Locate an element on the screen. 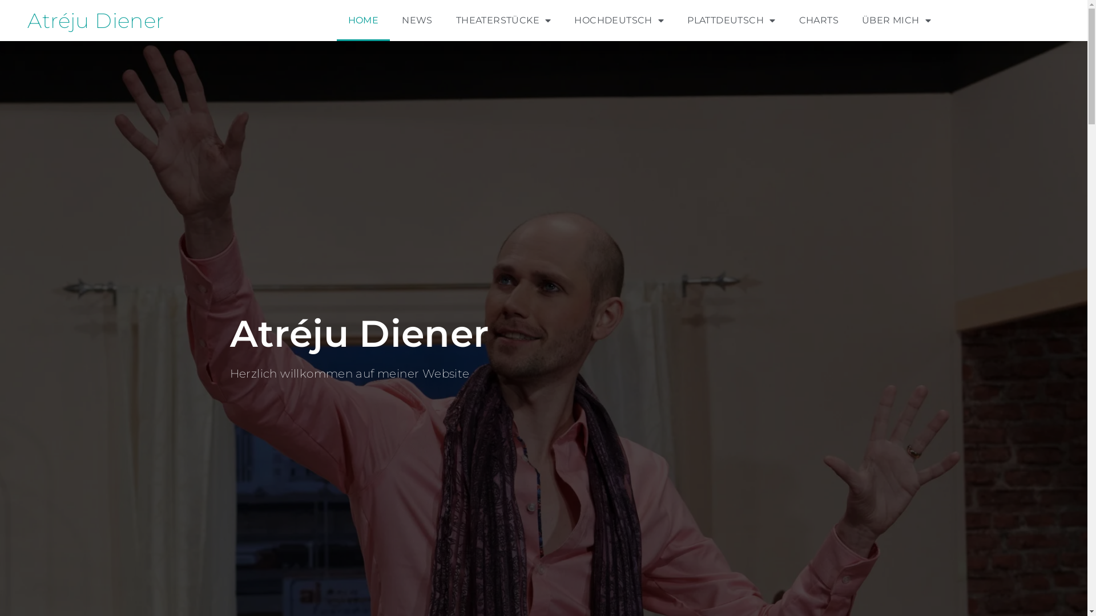 This screenshot has height=616, width=1096. NEWS is located at coordinates (417, 21).